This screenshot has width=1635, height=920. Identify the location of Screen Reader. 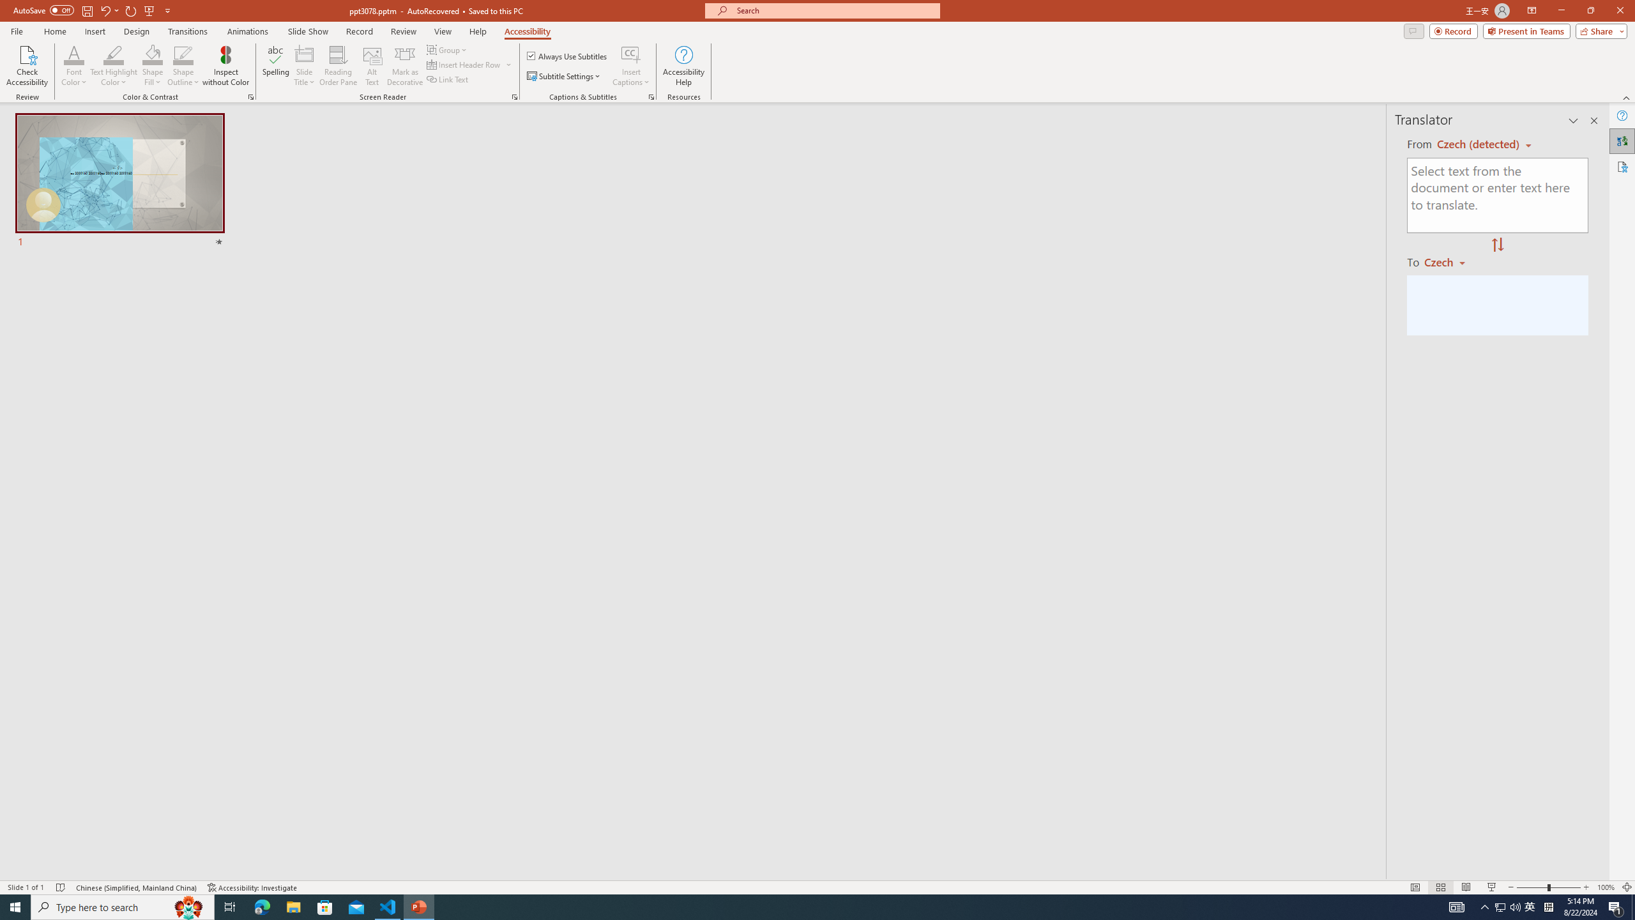
(515, 97).